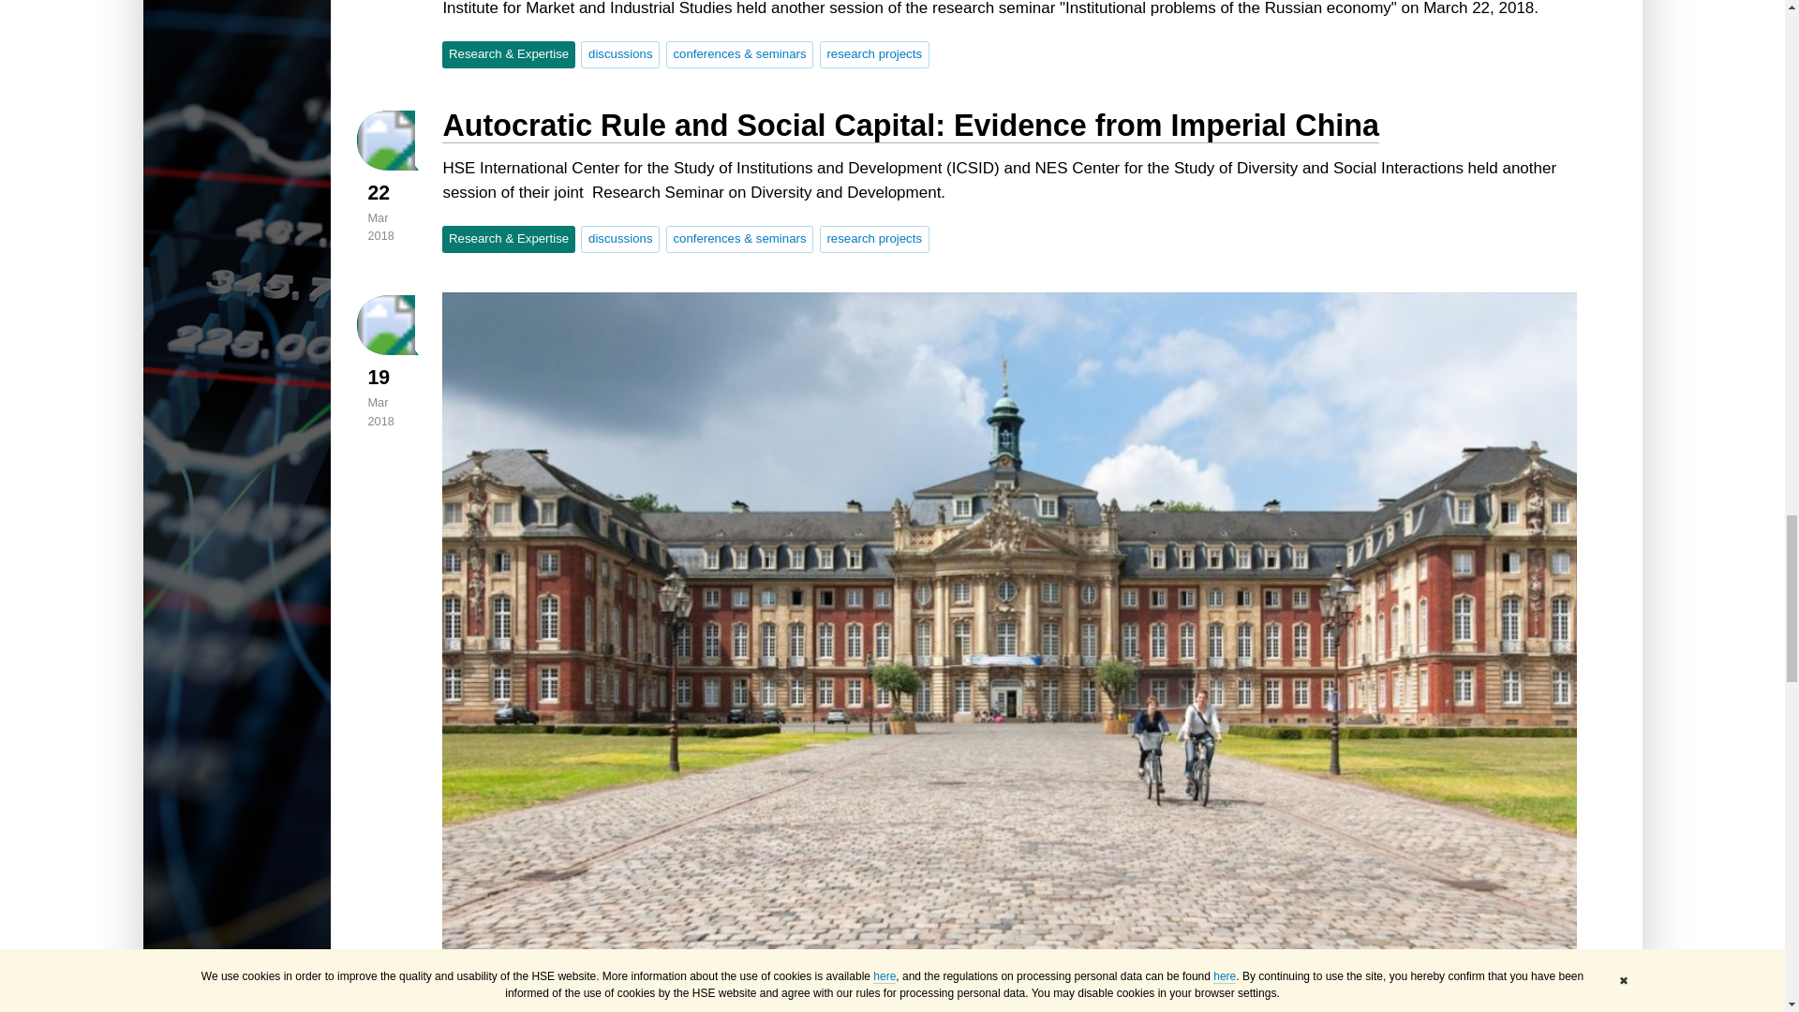 This screenshot has width=1799, height=1012. I want to click on discussions, so click(620, 238).